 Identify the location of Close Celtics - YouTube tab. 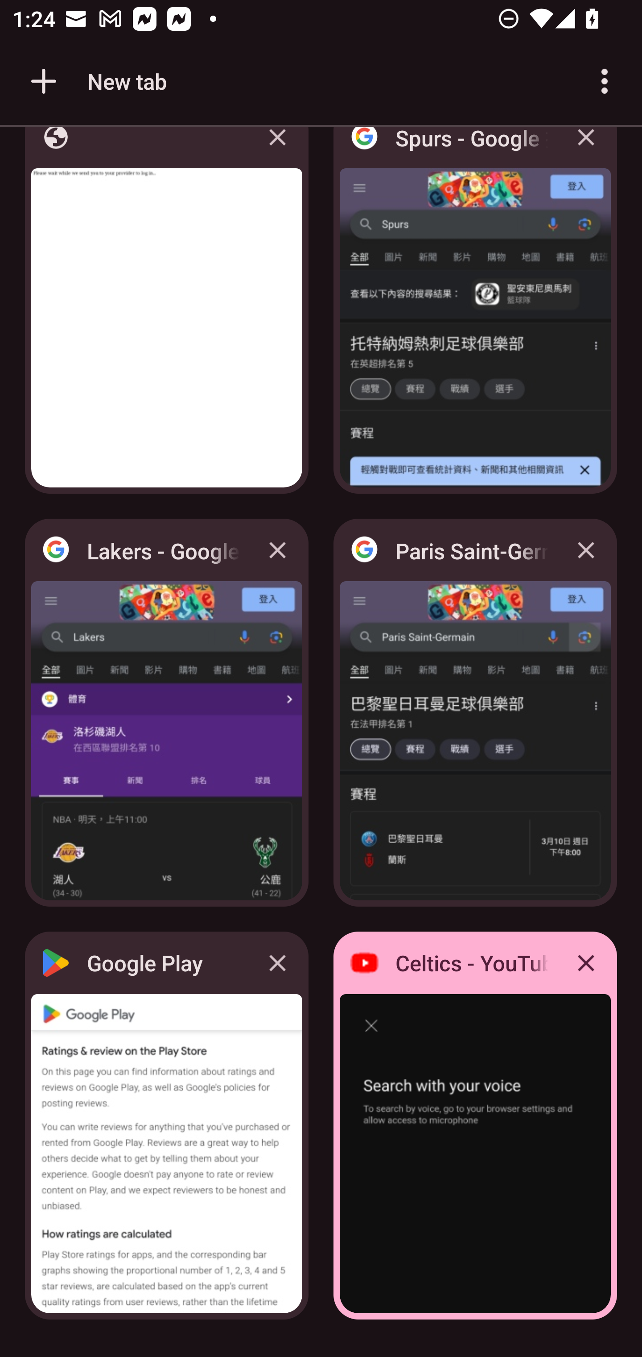
(586, 962).